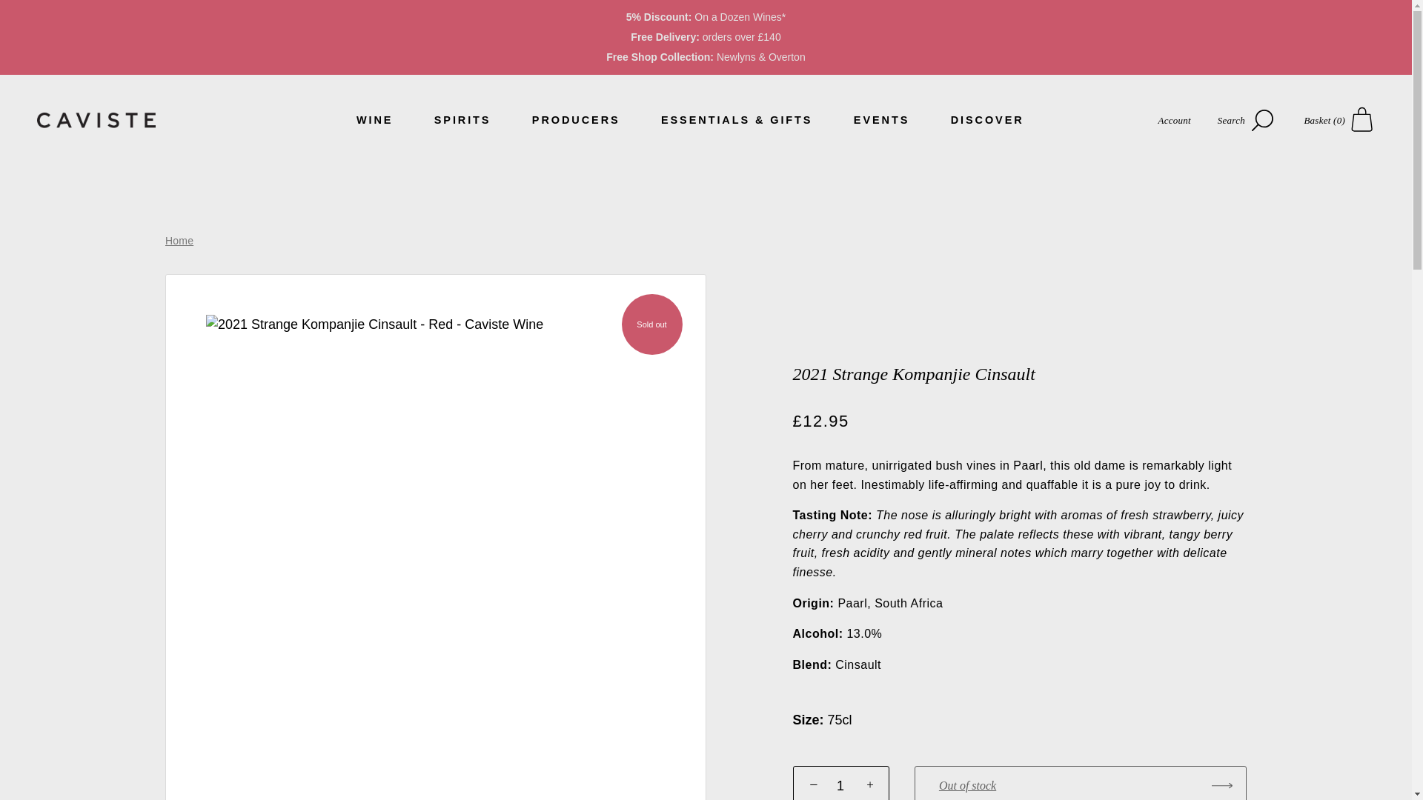  I want to click on WINE, so click(375, 120).